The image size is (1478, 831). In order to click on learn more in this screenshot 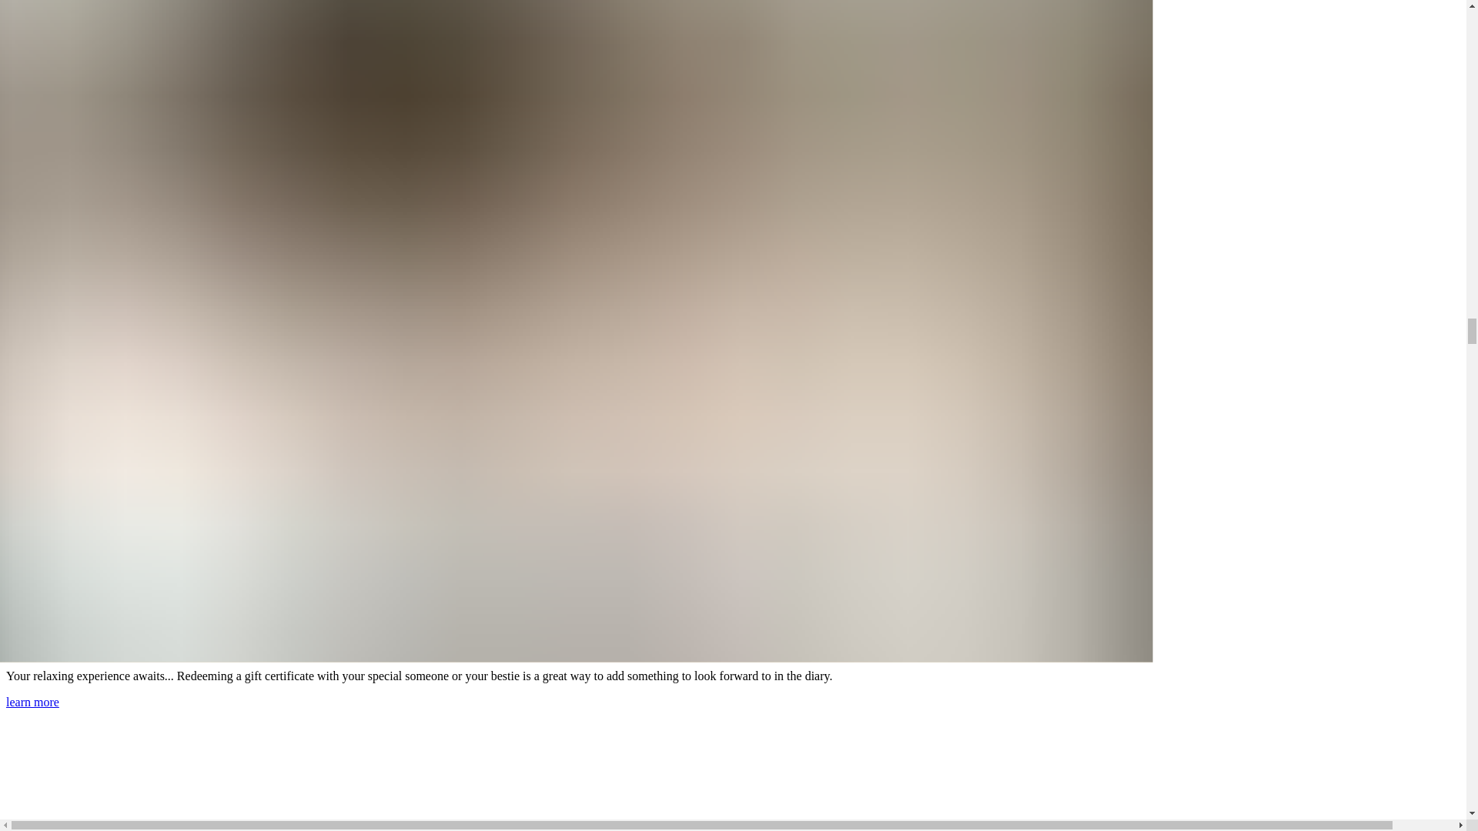, I will do `click(32, 702)`.